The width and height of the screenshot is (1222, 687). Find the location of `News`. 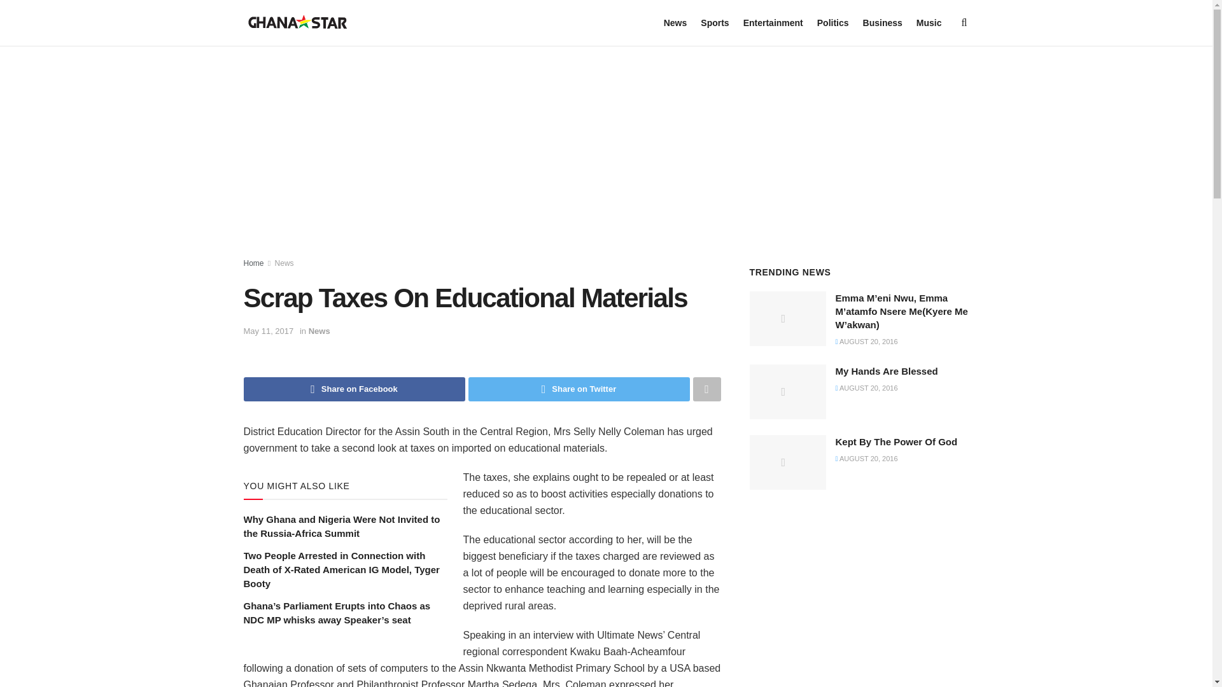

News is located at coordinates (675, 22).